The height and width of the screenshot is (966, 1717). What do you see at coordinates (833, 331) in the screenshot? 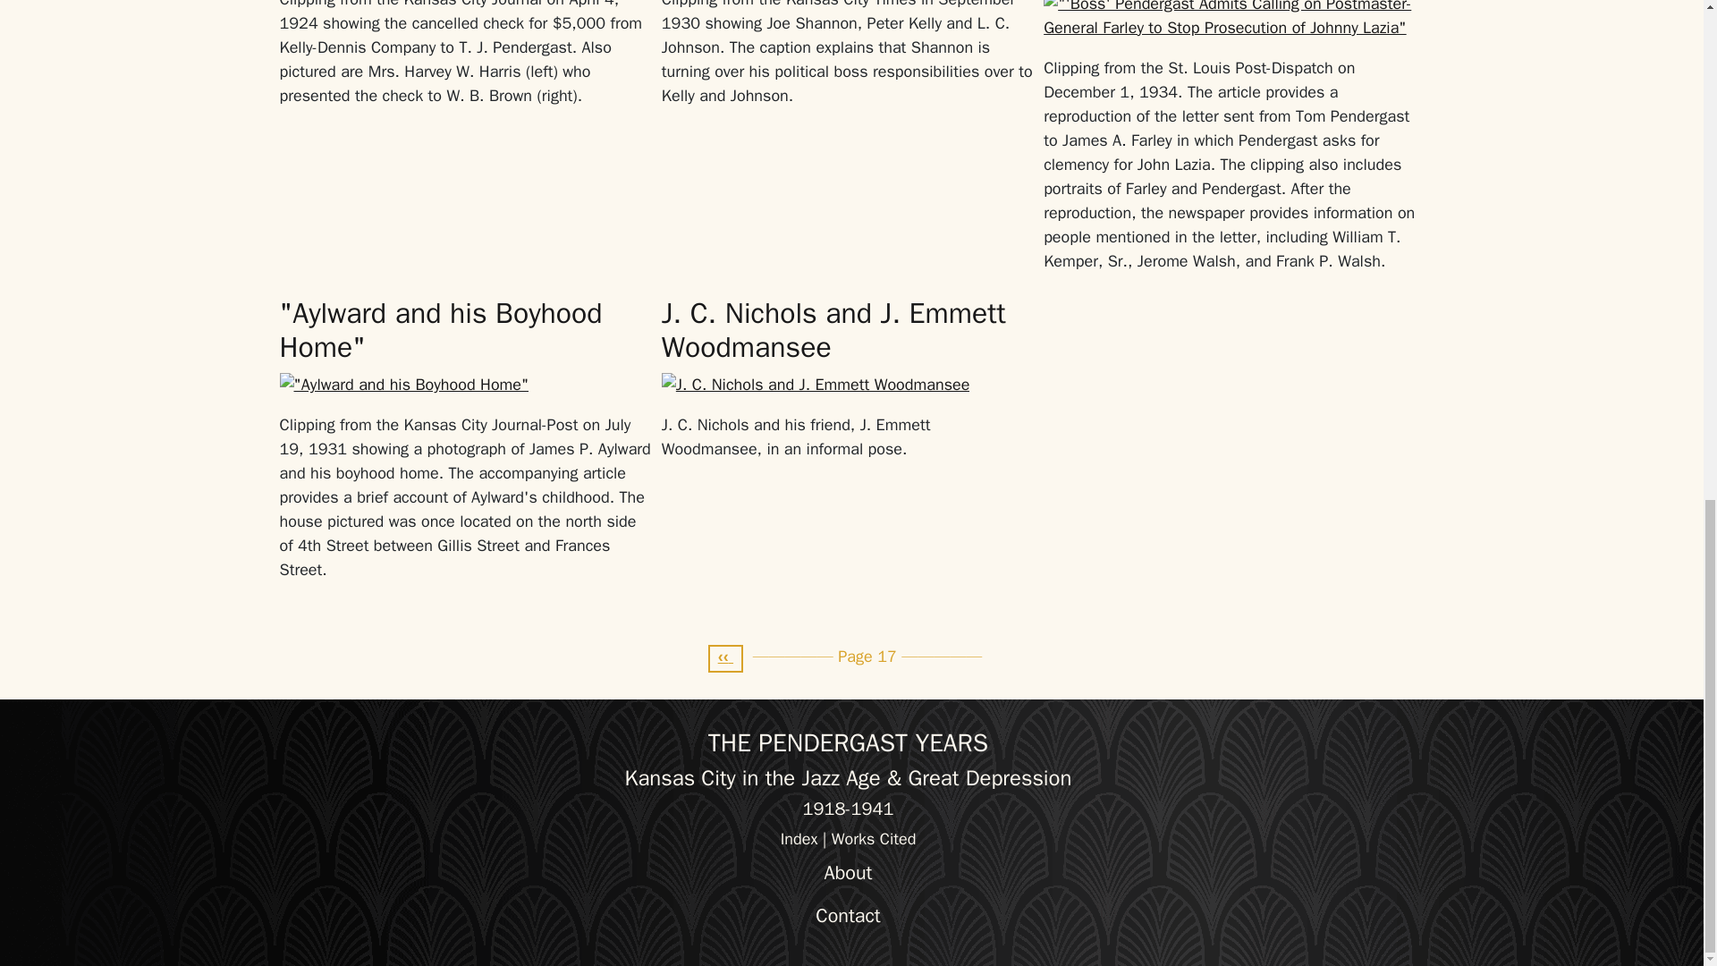
I see `J. C. Nichols and J. Emmett Woodmansee` at bounding box center [833, 331].